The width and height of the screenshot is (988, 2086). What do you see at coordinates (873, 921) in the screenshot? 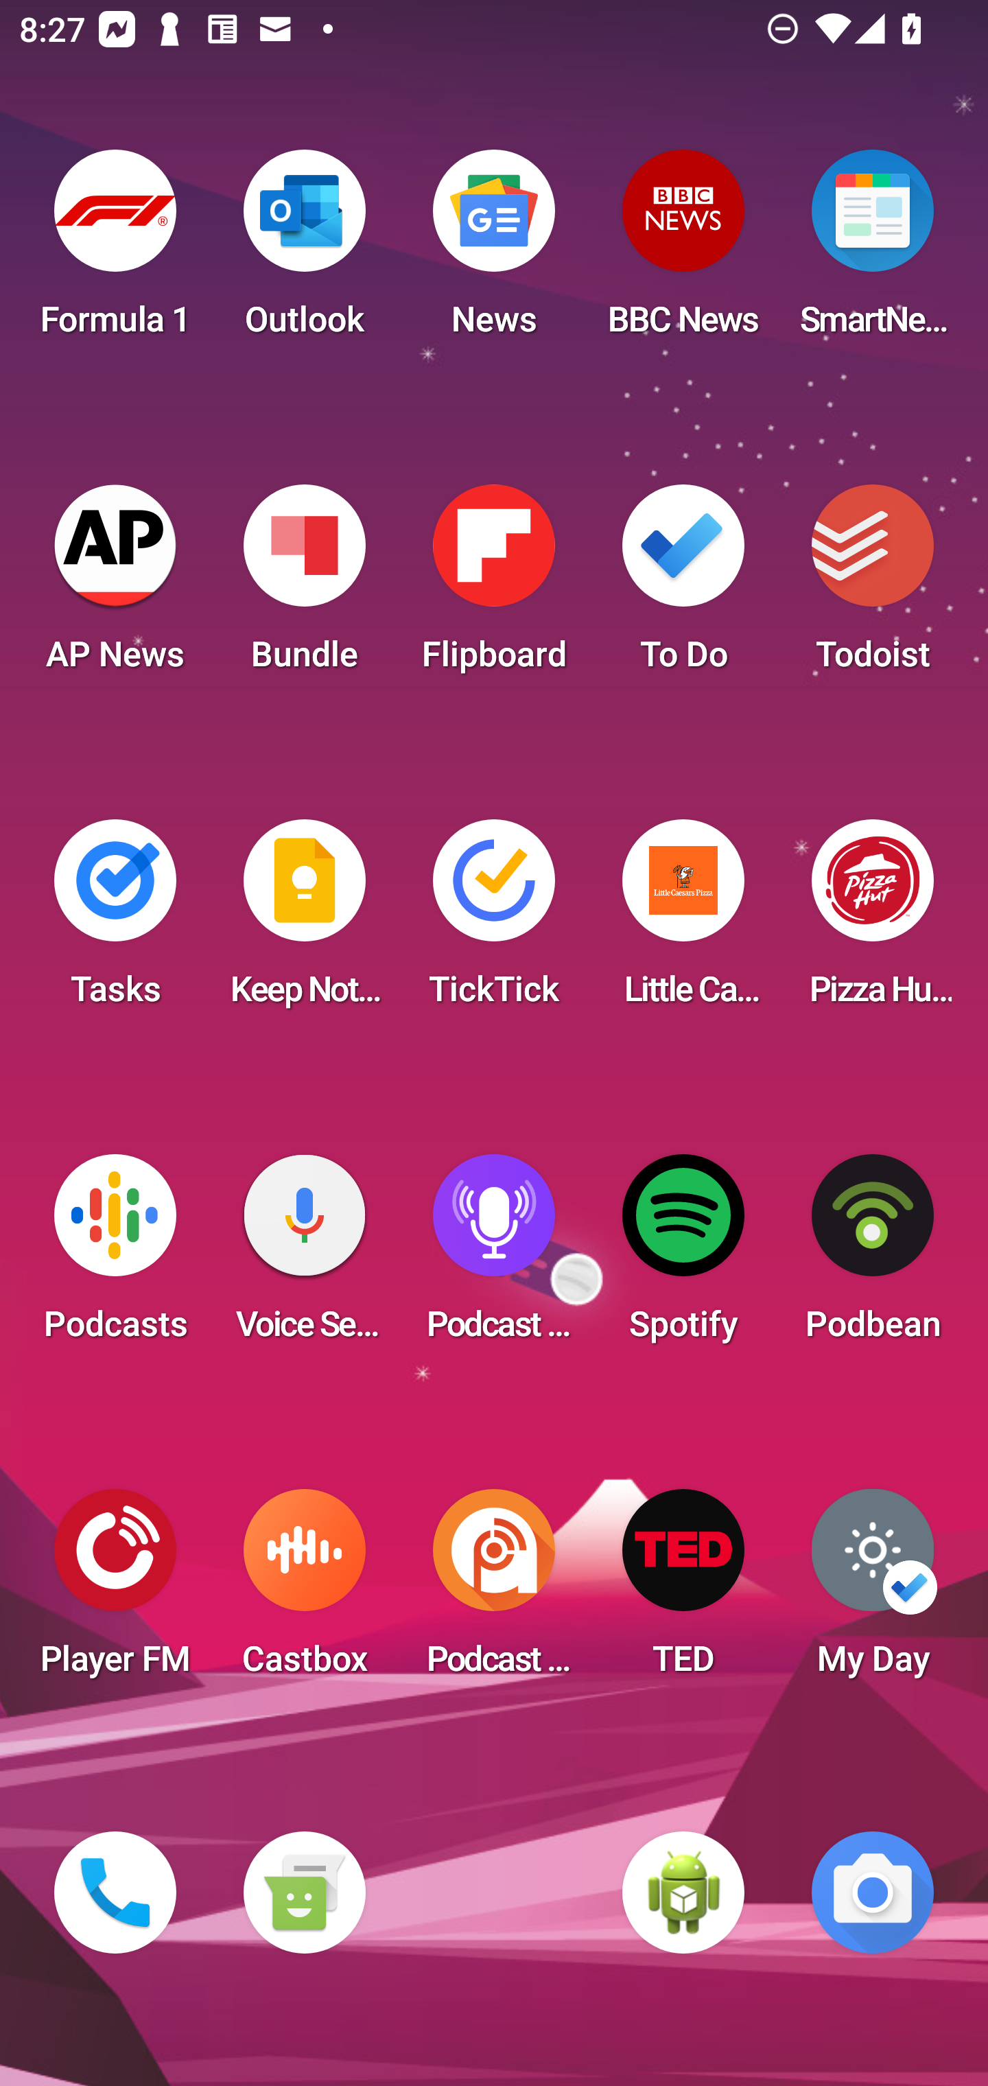
I see `Pizza Hut HK & Macau` at bounding box center [873, 921].